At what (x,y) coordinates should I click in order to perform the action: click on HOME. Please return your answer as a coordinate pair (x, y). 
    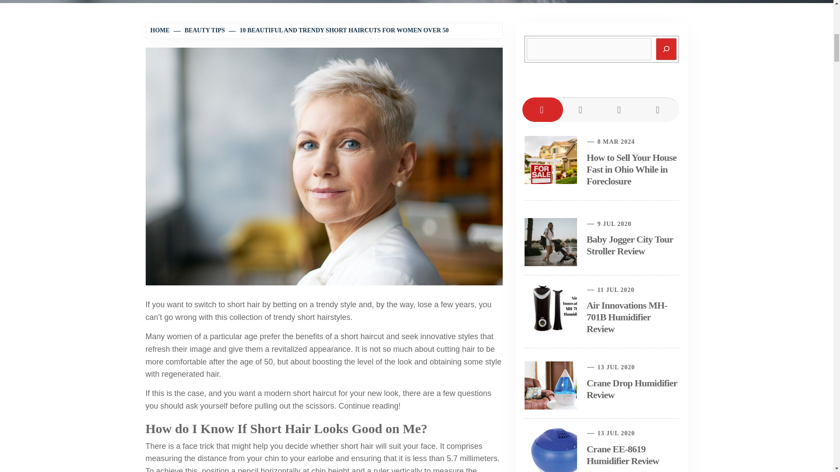
    Looking at the image, I should click on (161, 30).